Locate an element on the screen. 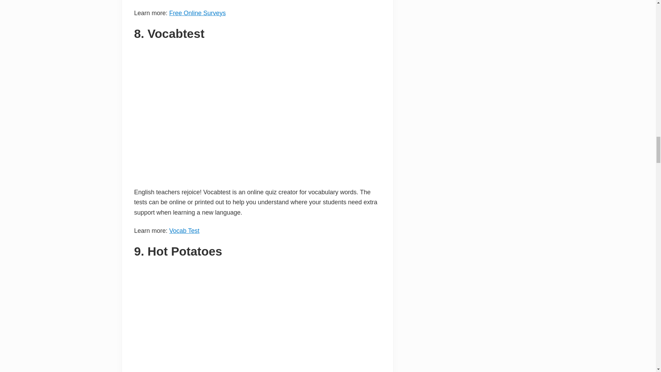 The width and height of the screenshot is (661, 372). Vocab Test is located at coordinates (184, 231).